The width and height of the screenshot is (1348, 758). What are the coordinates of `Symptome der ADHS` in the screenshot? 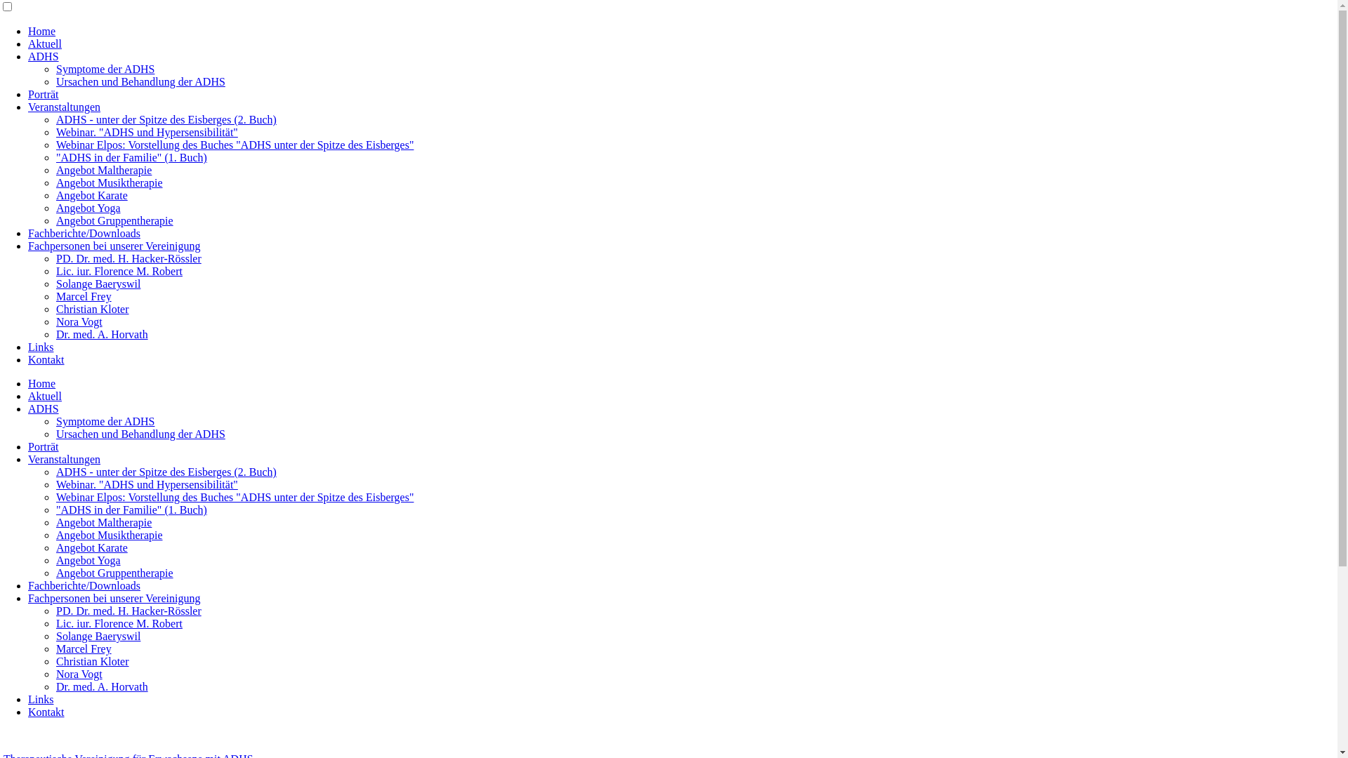 It's located at (105, 421).